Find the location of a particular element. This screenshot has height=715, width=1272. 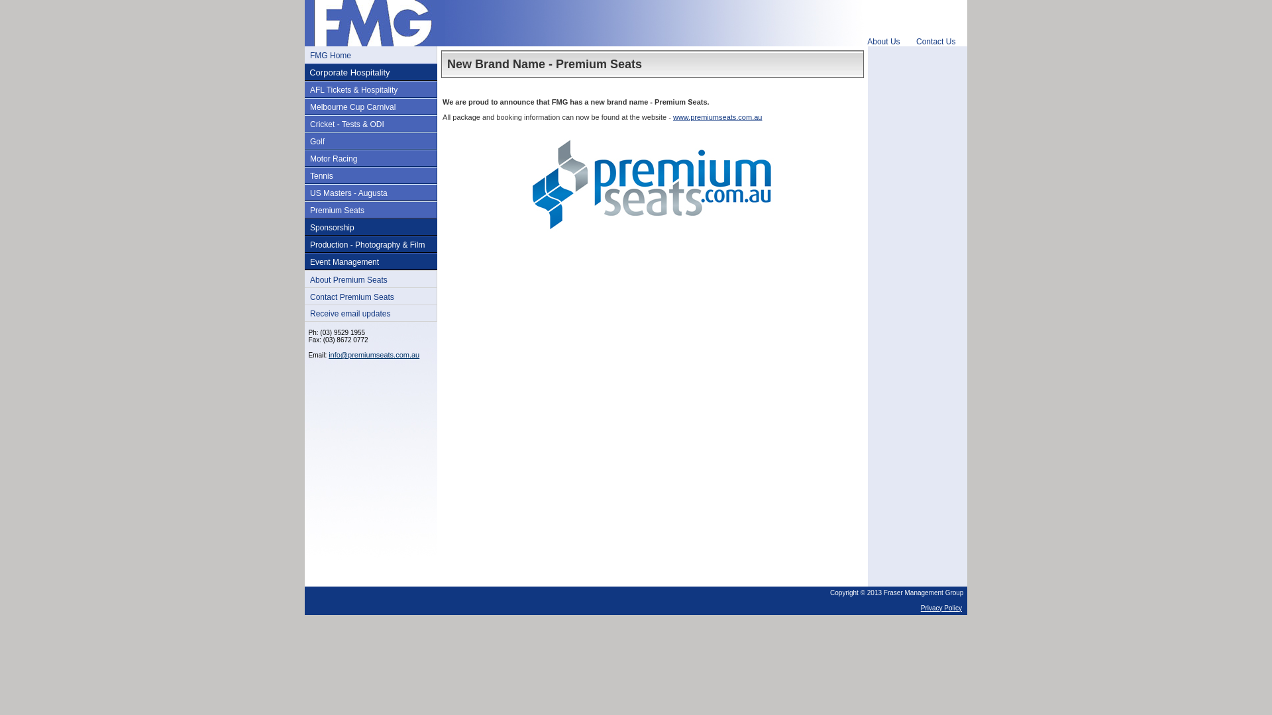

Tennis is located at coordinates (322, 176).